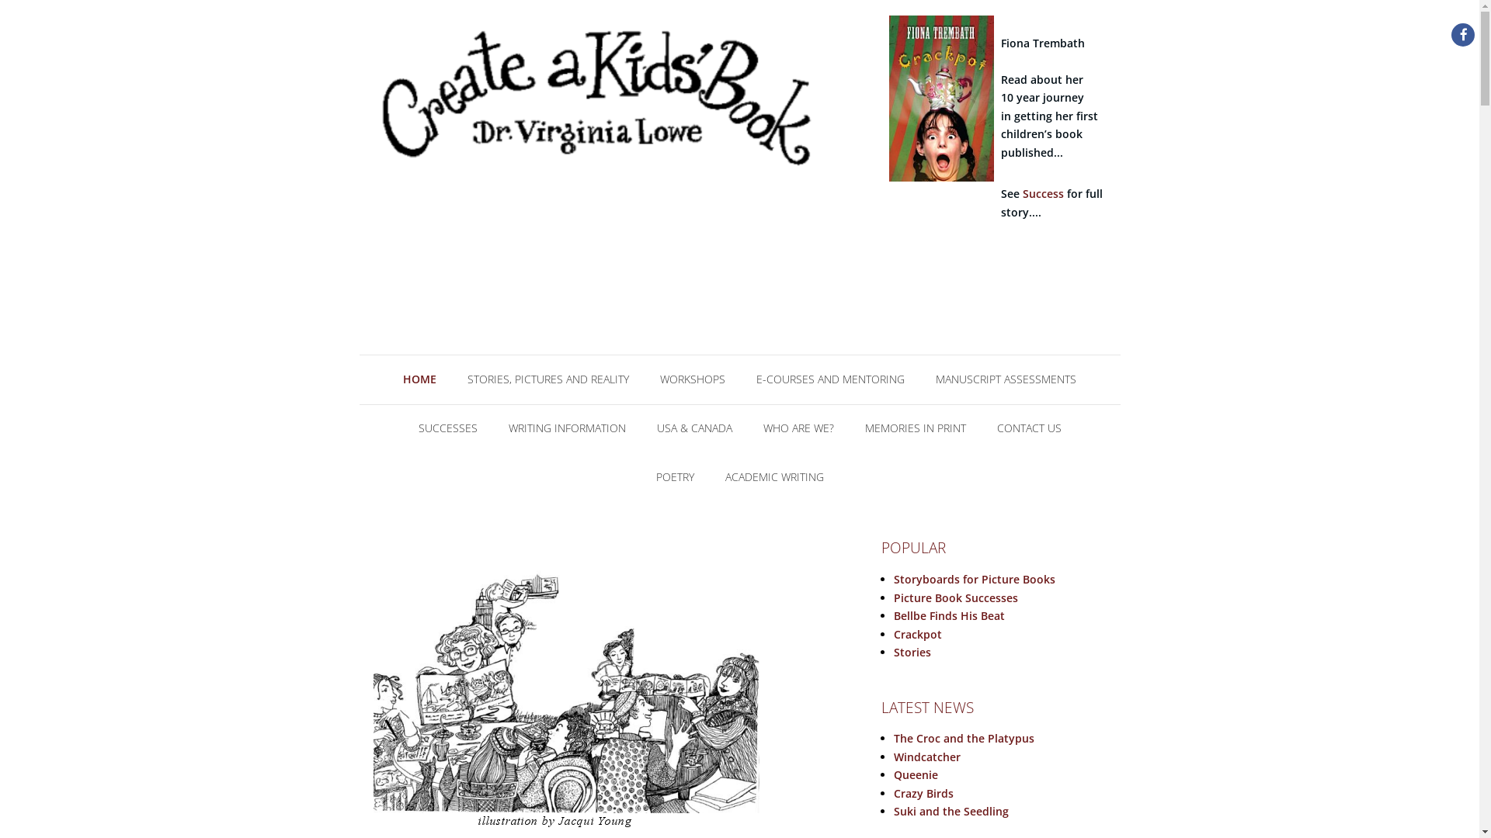 The image size is (1491, 838). Describe the element at coordinates (548, 377) in the screenshot. I see `STORIES, PICTURES AND REALITY` at that location.